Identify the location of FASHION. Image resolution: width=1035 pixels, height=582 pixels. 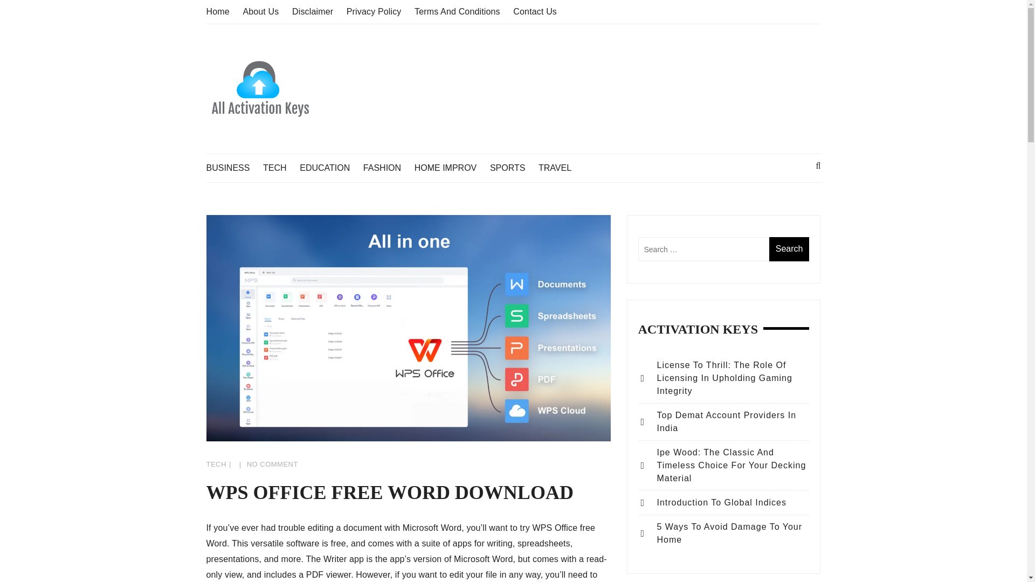
(387, 168).